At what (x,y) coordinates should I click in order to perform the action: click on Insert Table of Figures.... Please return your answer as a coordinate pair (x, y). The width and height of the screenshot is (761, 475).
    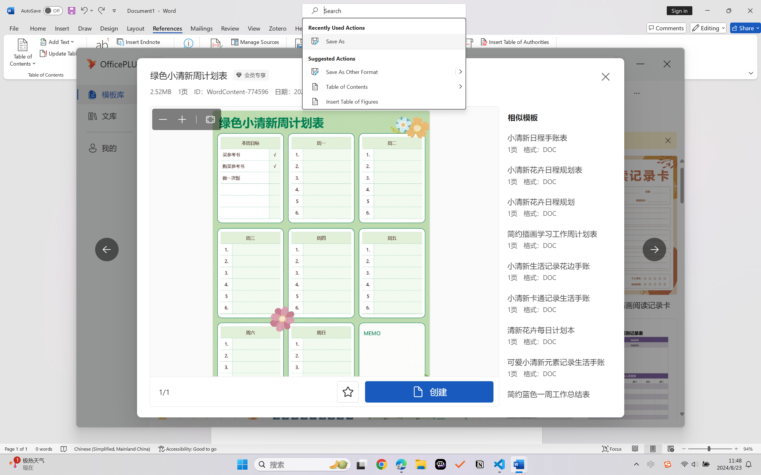
    Looking at the image, I should click on (344, 42).